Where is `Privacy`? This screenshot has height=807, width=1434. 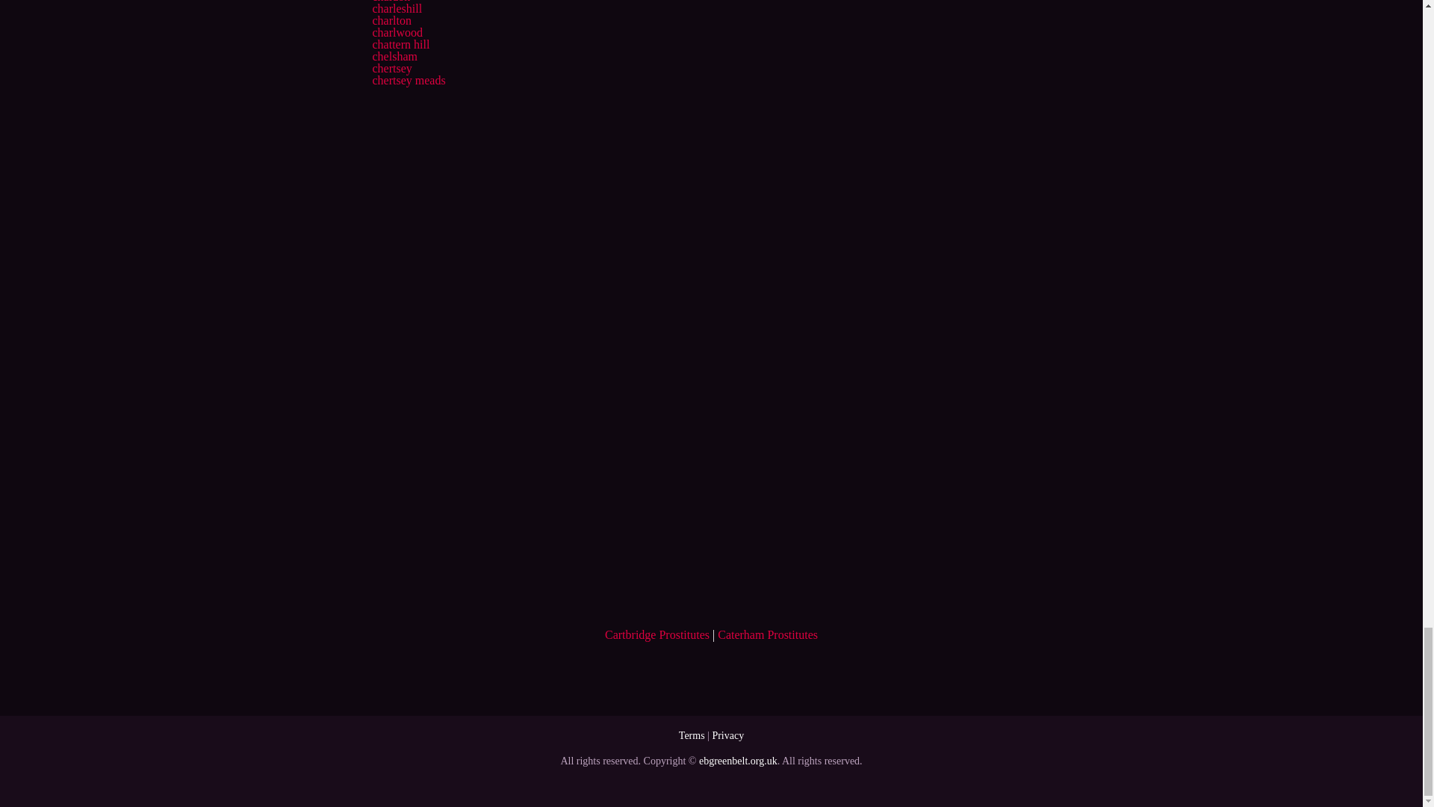 Privacy is located at coordinates (727, 735).